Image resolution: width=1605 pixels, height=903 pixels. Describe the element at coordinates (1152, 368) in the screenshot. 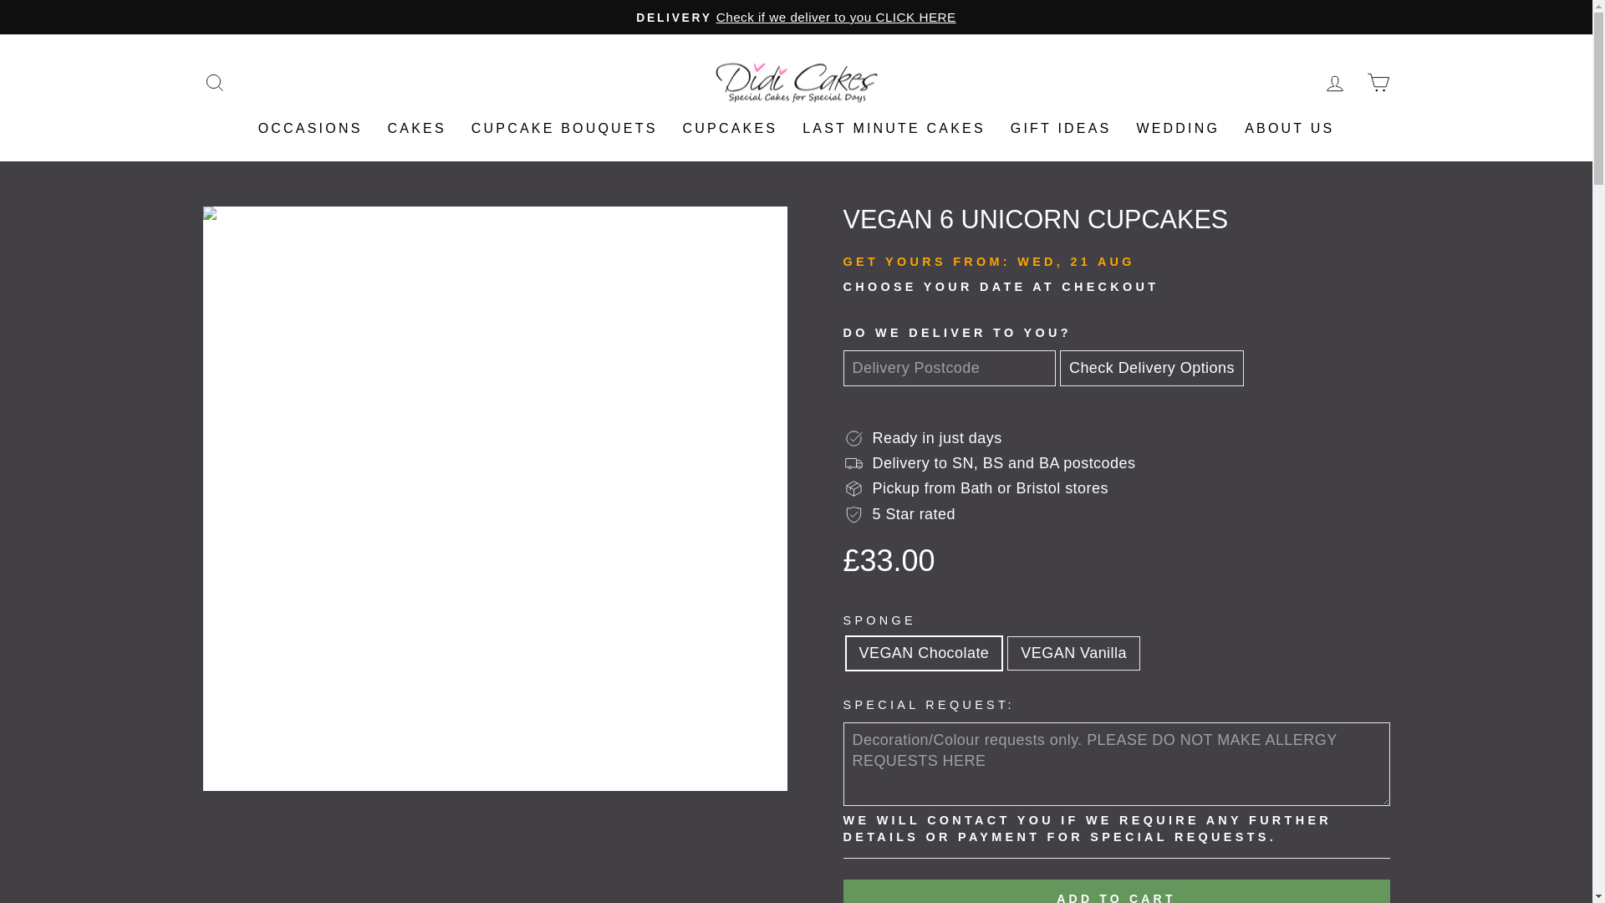

I see `Check Delivery Options` at that location.